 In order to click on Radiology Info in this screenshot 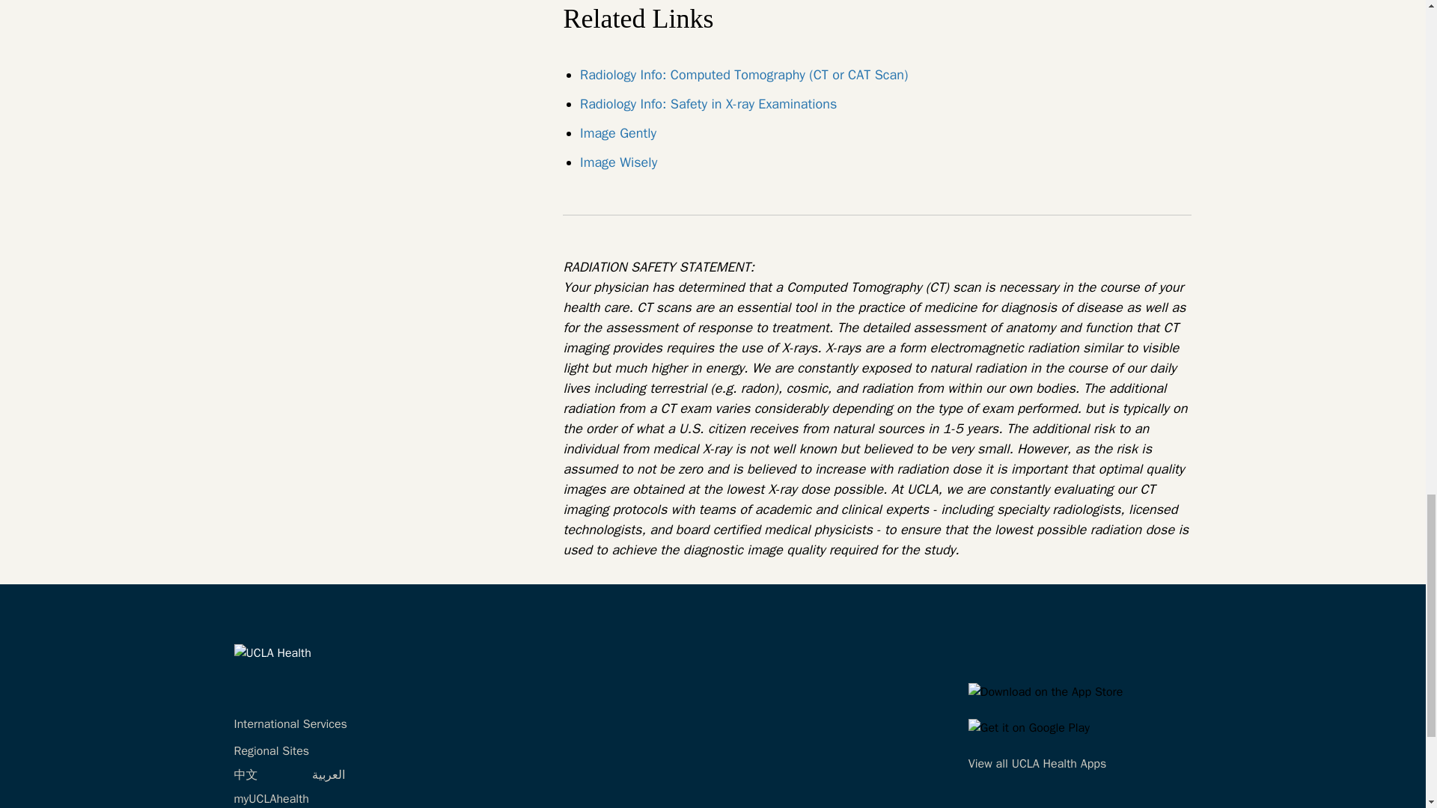, I will do `click(744, 75)`.